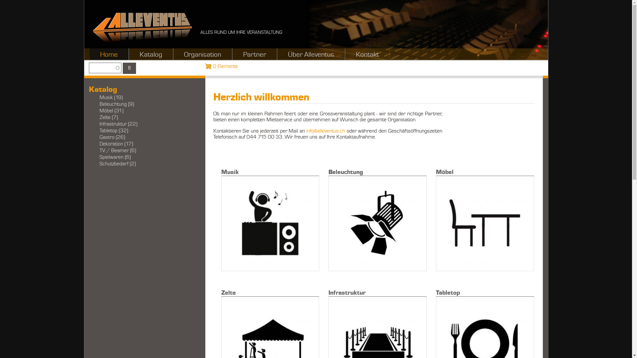 This screenshot has height=358, width=637. I want to click on Dekoration (17), so click(142, 144).